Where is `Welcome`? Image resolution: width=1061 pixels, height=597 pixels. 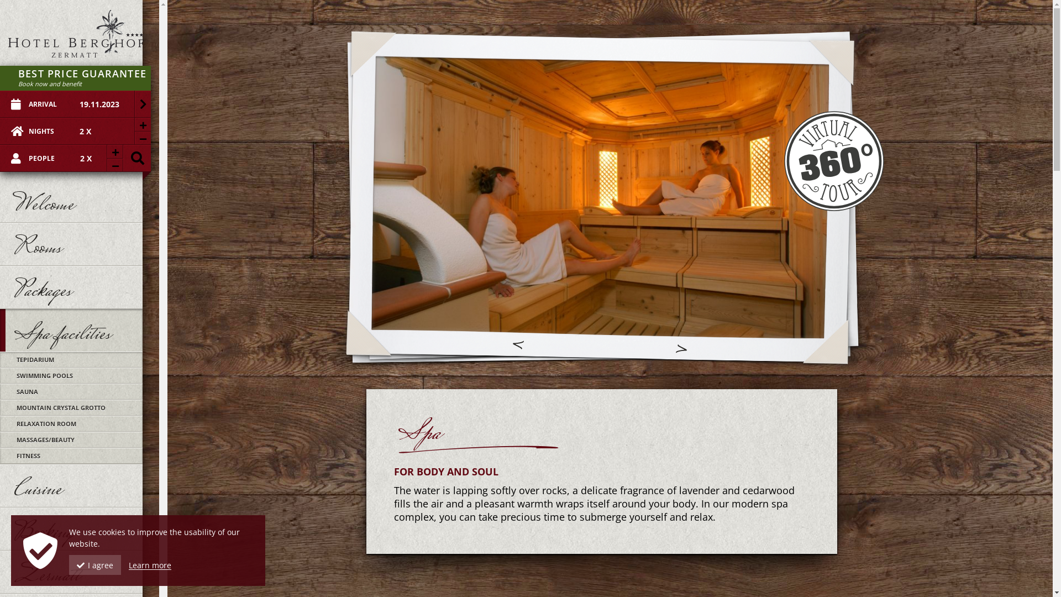
Welcome is located at coordinates (74, 201).